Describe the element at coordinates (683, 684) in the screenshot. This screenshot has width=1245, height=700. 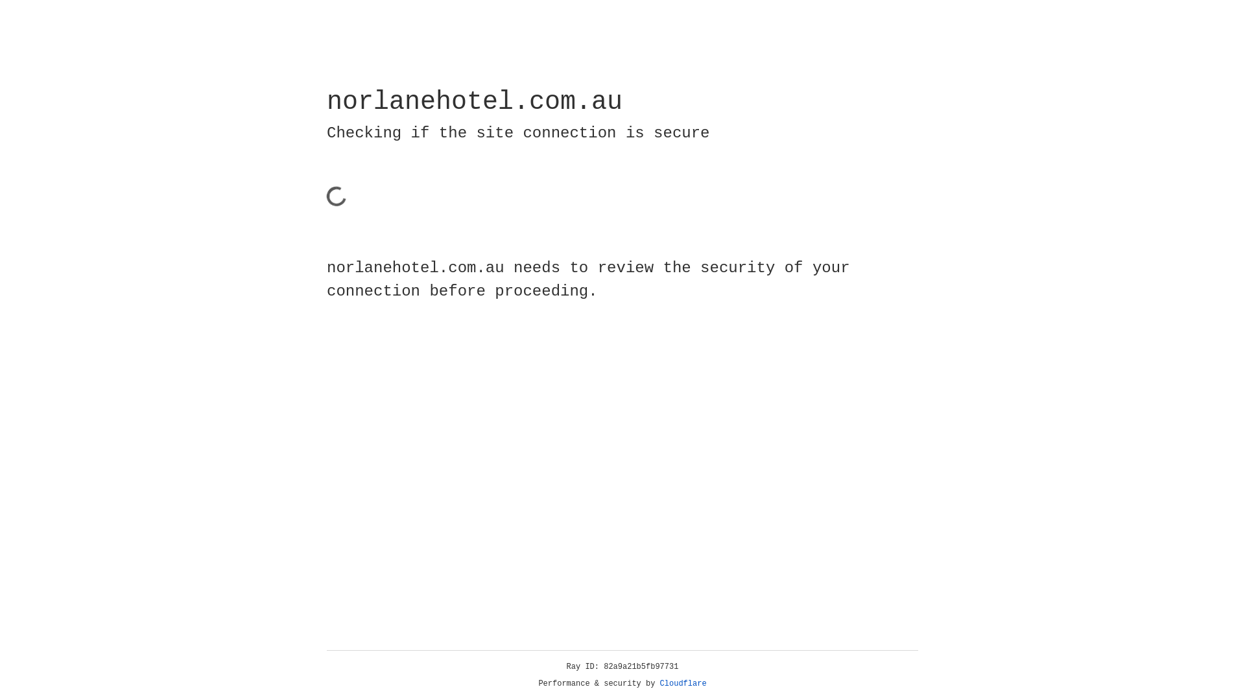
I see `Cloudflare` at that location.